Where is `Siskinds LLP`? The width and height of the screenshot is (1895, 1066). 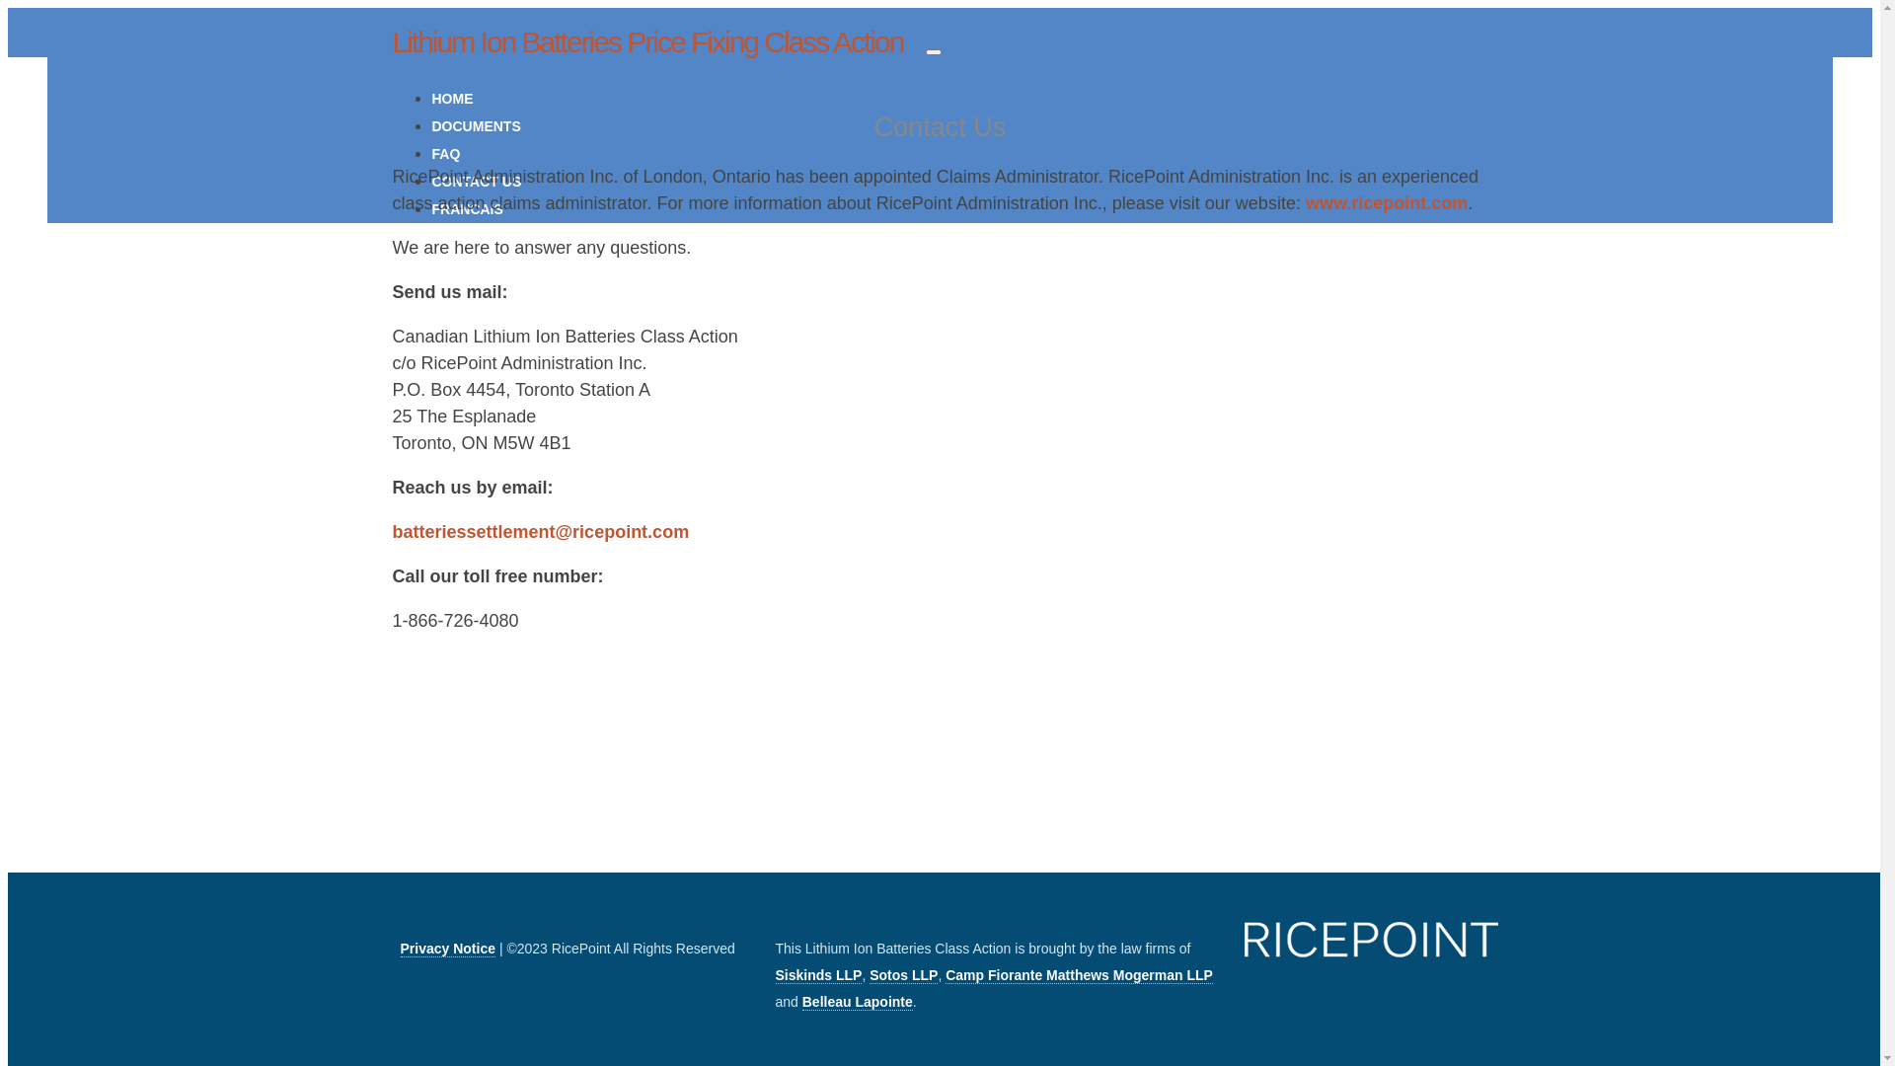
Siskinds LLP is located at coordinates (819, 975).